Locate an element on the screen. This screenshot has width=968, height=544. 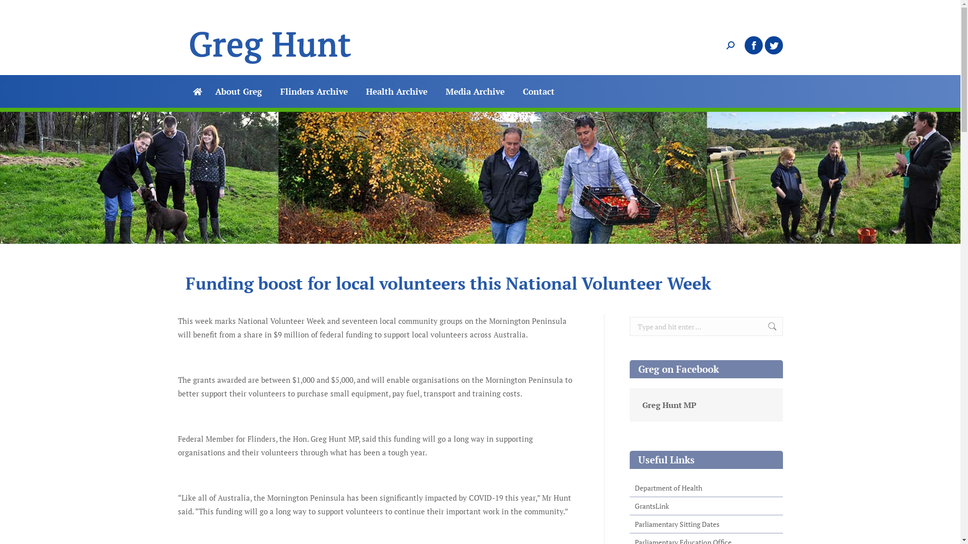
Health Archive is located at coordinates (397, 92).